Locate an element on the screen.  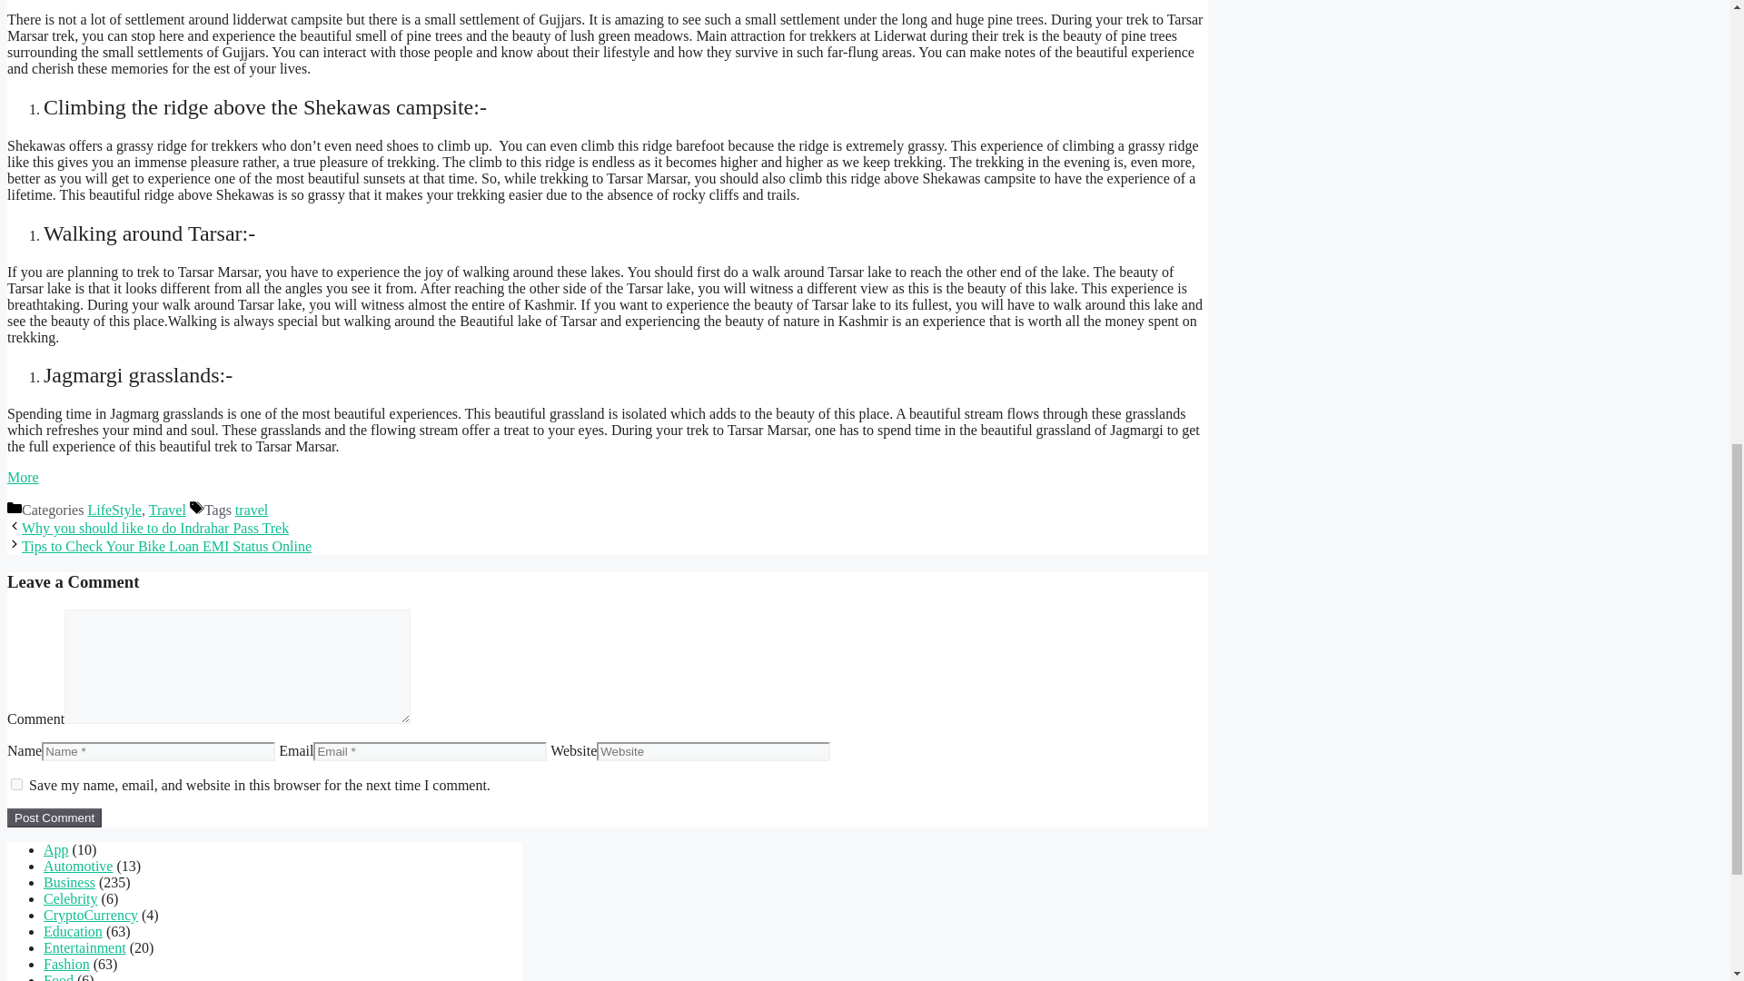
LifeStyle is located at coordinates (114, 510).